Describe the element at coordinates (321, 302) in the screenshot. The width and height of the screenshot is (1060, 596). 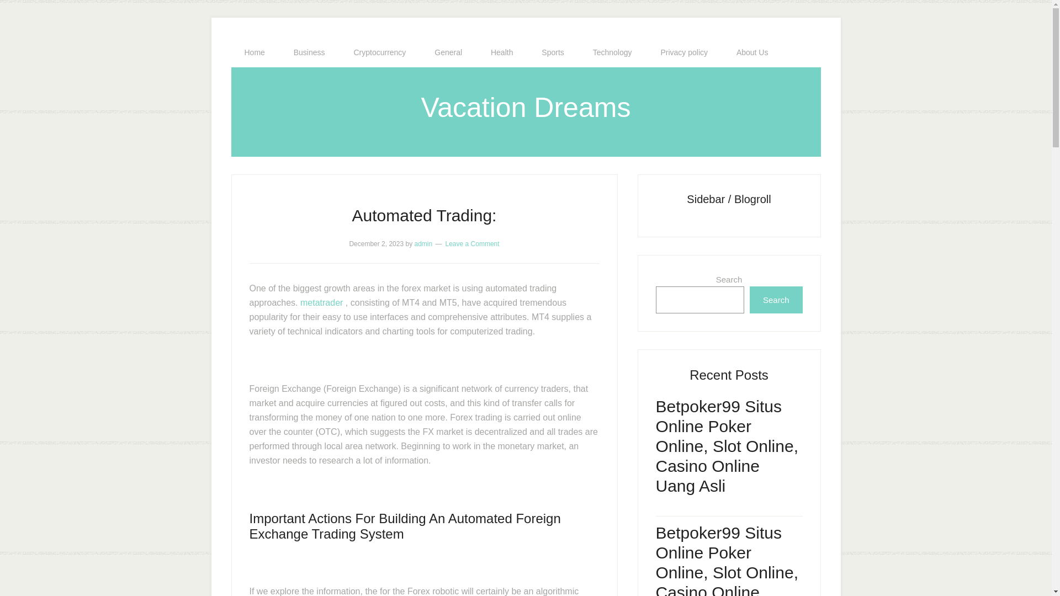
I see `metatrader` at that location.